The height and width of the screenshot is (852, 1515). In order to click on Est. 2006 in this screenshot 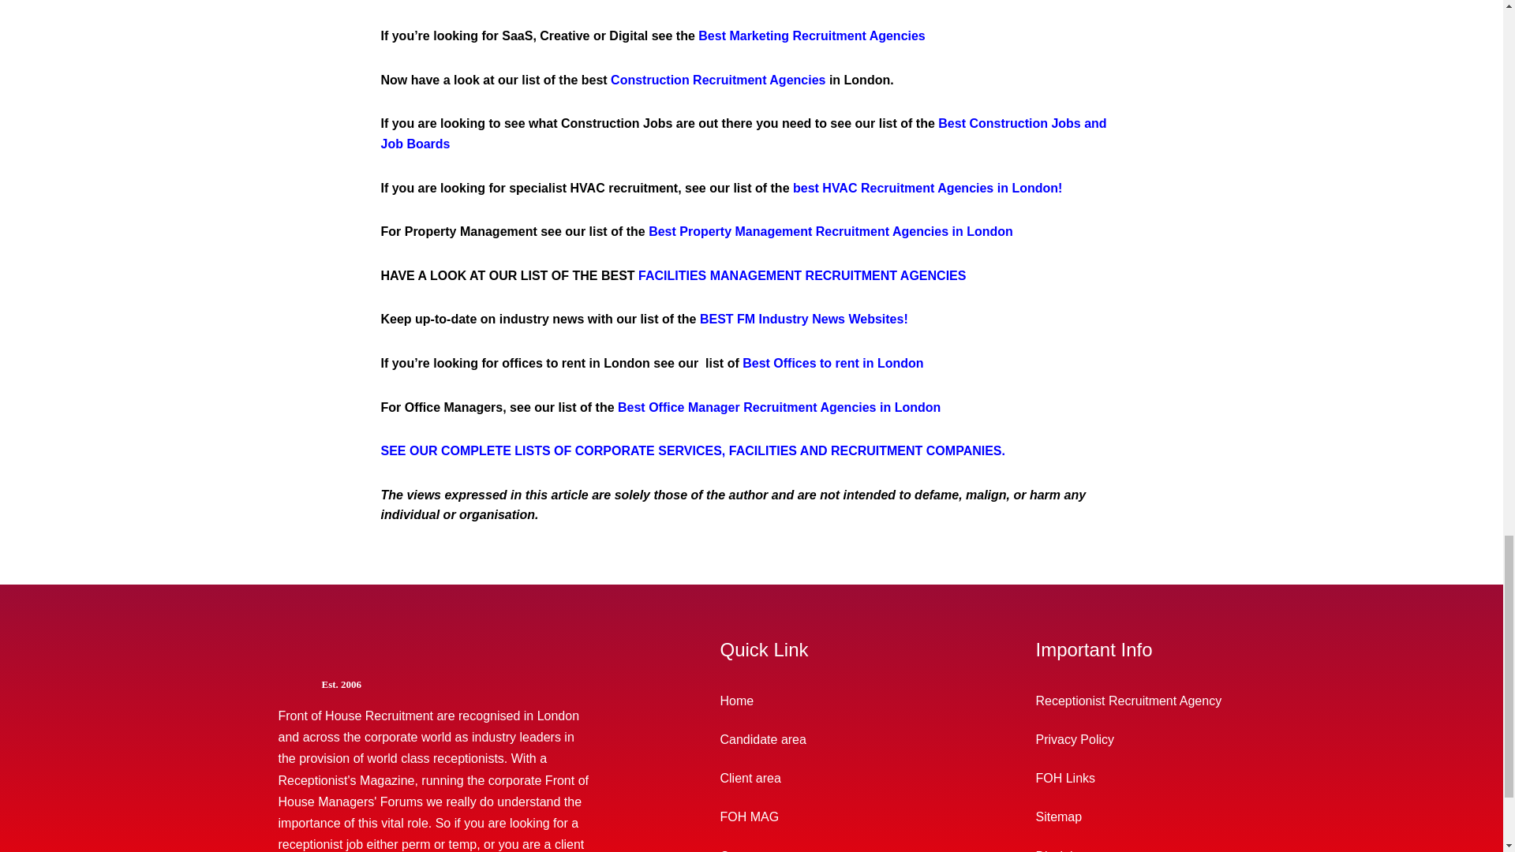, I will do `click(458, 683)`.